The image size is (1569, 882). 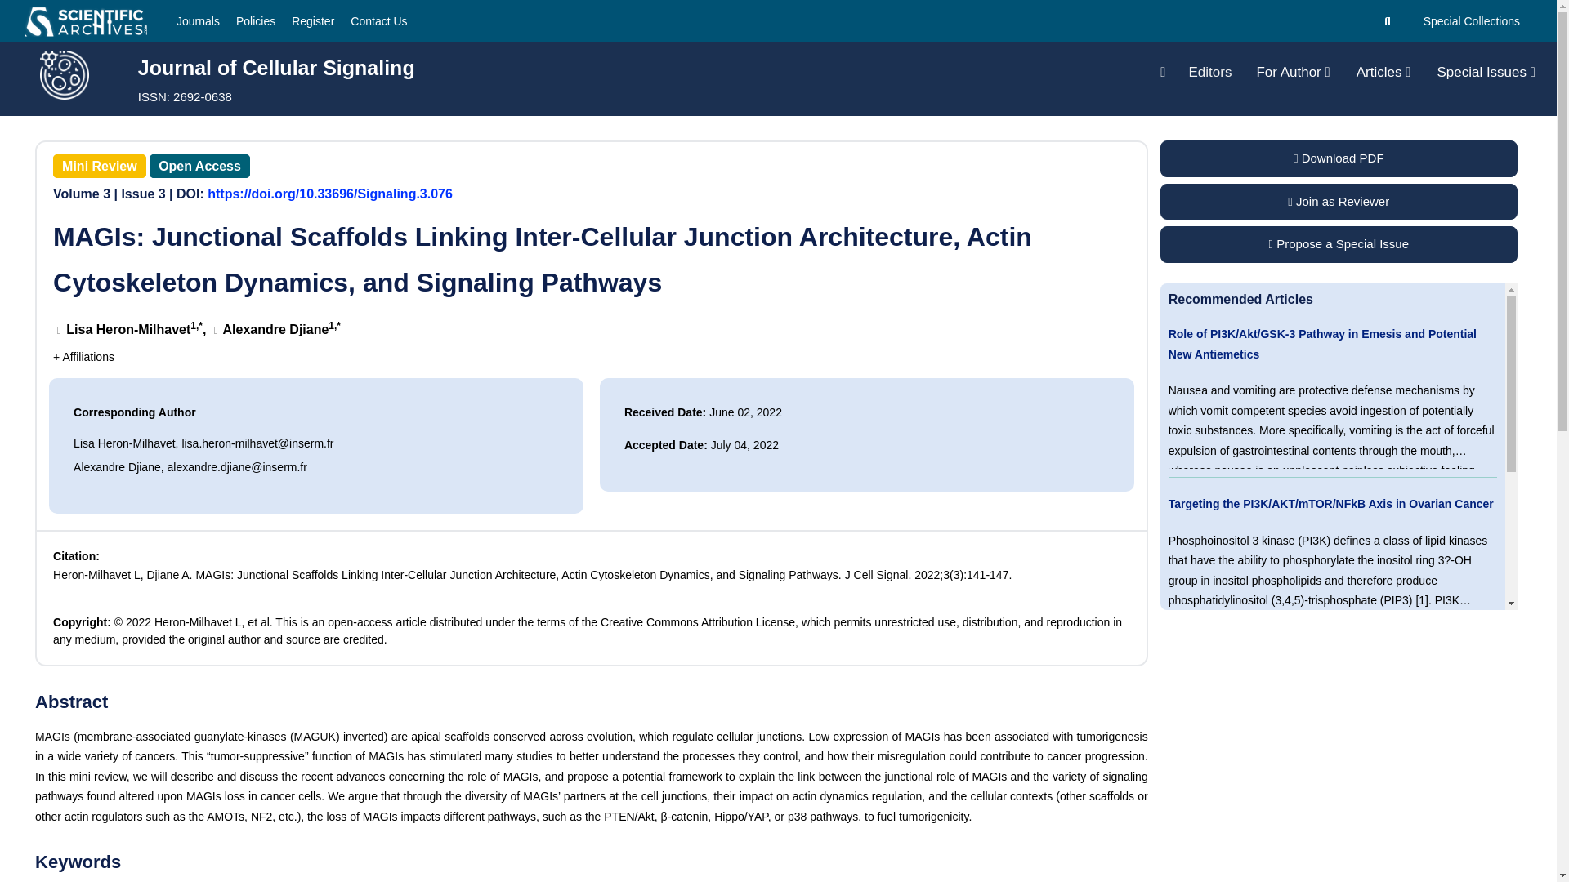 What do you see at coordinates (1209, 72) in the screenshot?
I see `Editors` at bounding box center [1209, 72].